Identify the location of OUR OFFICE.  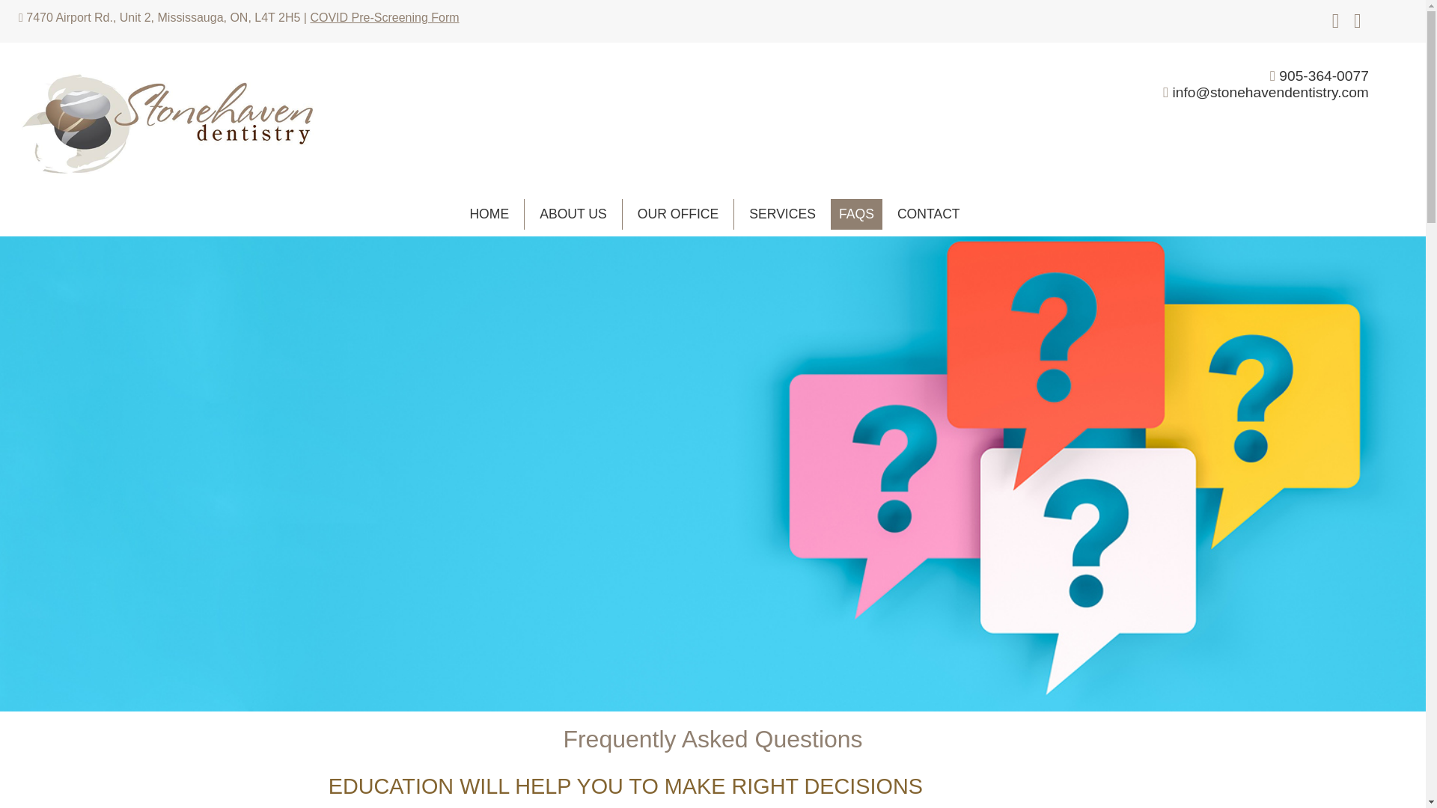
(678, 214).